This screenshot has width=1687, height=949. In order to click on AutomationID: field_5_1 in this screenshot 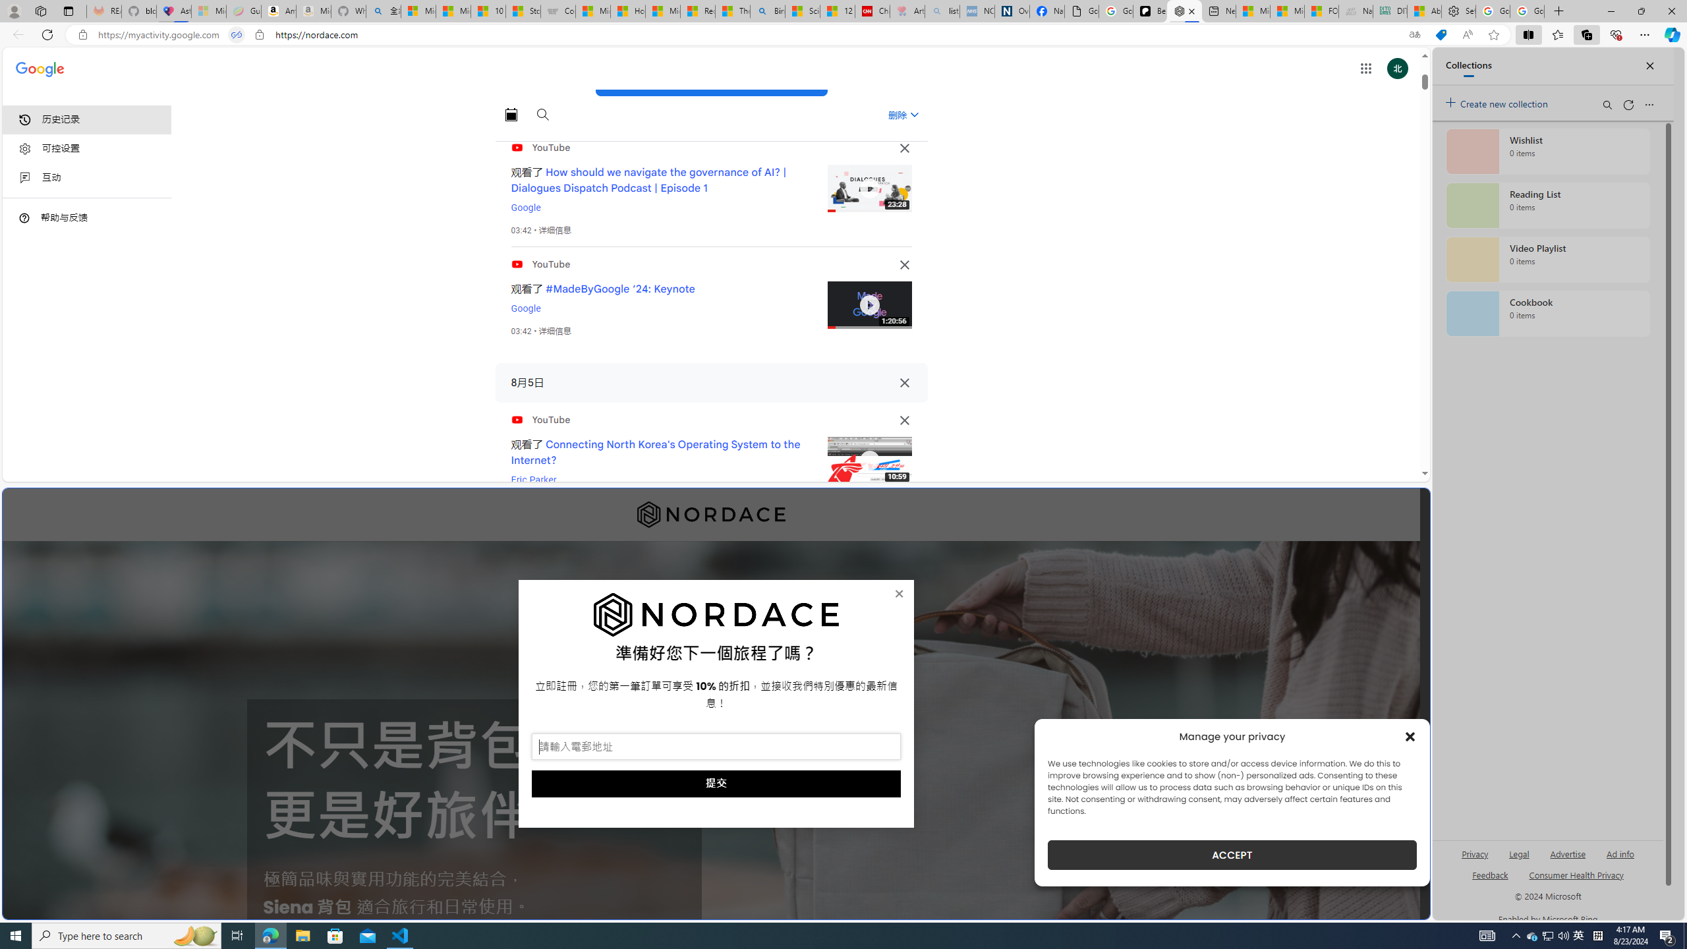, I will do `click(716, 748)`.